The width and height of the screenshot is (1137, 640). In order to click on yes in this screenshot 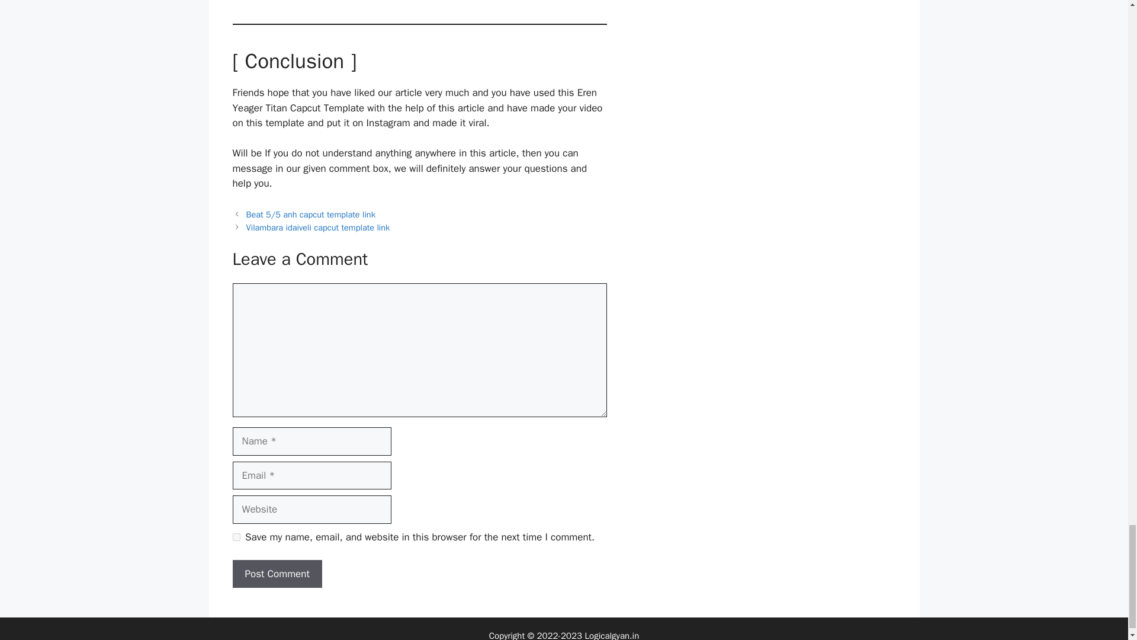, I will do `click(236, 537)`.